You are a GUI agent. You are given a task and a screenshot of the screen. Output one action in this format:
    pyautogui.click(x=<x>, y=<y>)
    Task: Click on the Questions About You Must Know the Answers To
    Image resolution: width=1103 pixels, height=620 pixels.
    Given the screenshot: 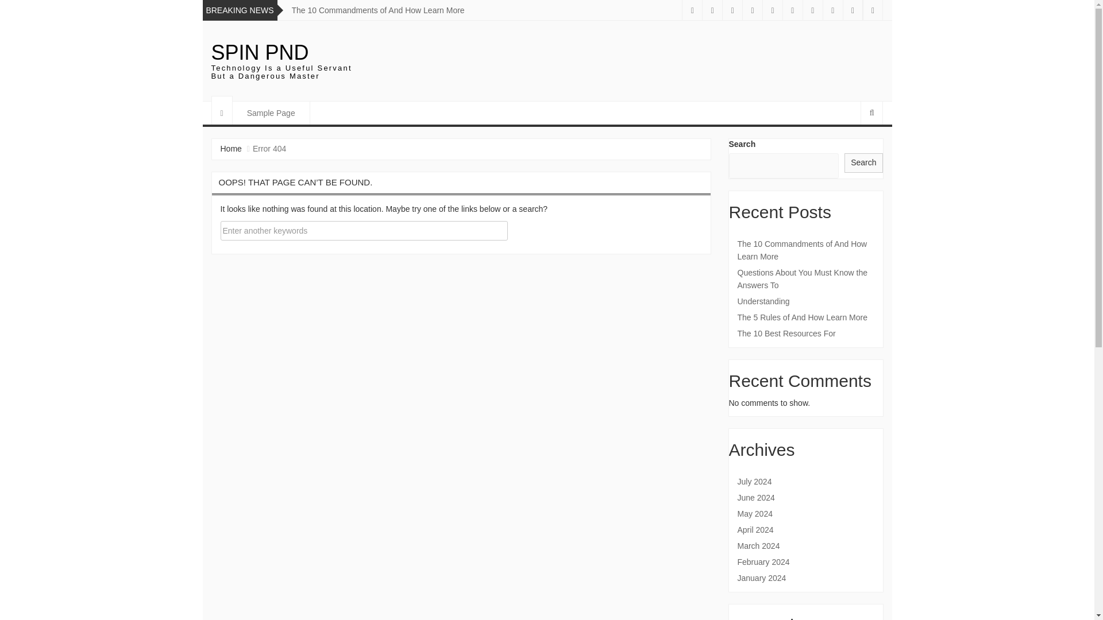 What is the action you would take?
    pyautogui.click(x=806, y=279)
    